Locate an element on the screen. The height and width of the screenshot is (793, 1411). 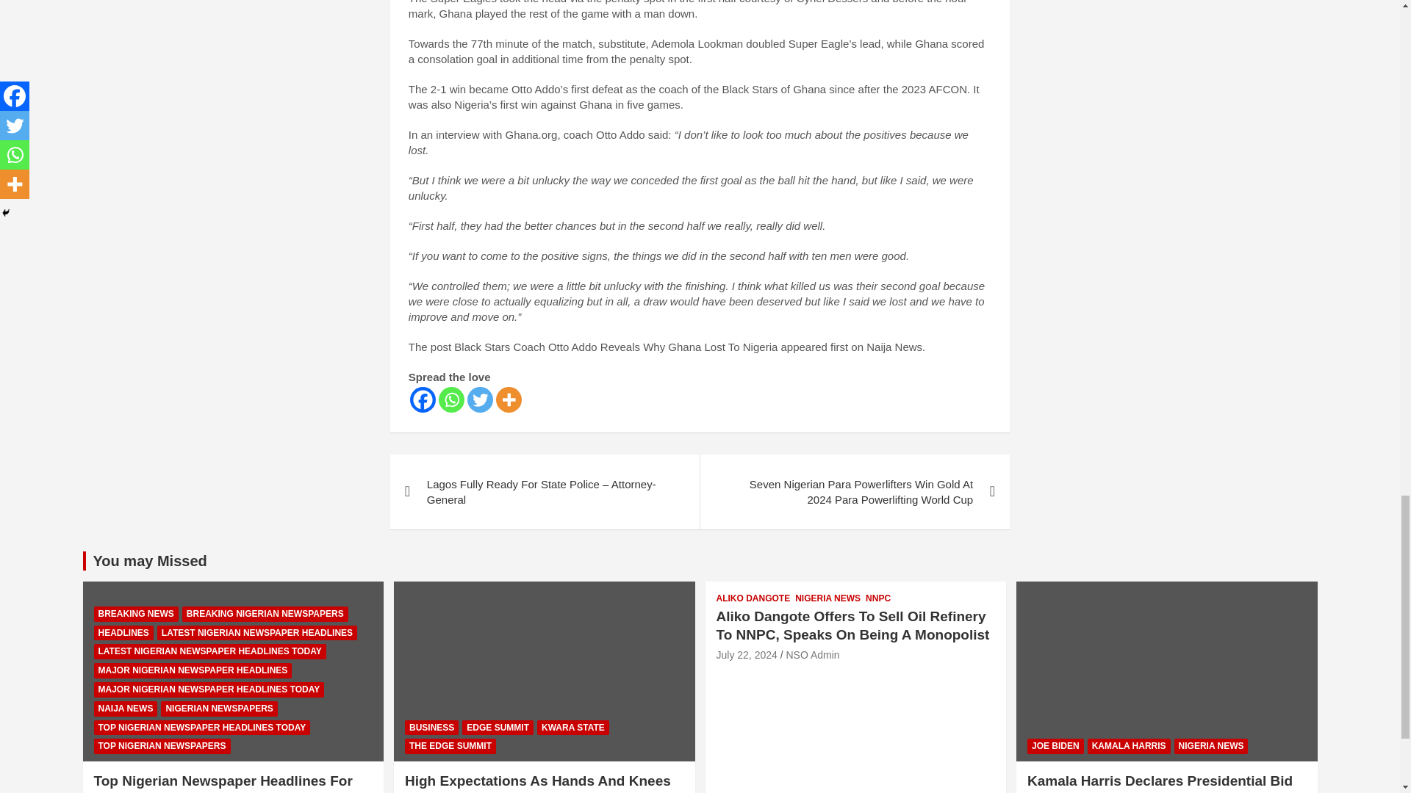
LATEST NIGERIAN NEWSPAPER HEADLINES TODAY is located at coordinates (210, 651).